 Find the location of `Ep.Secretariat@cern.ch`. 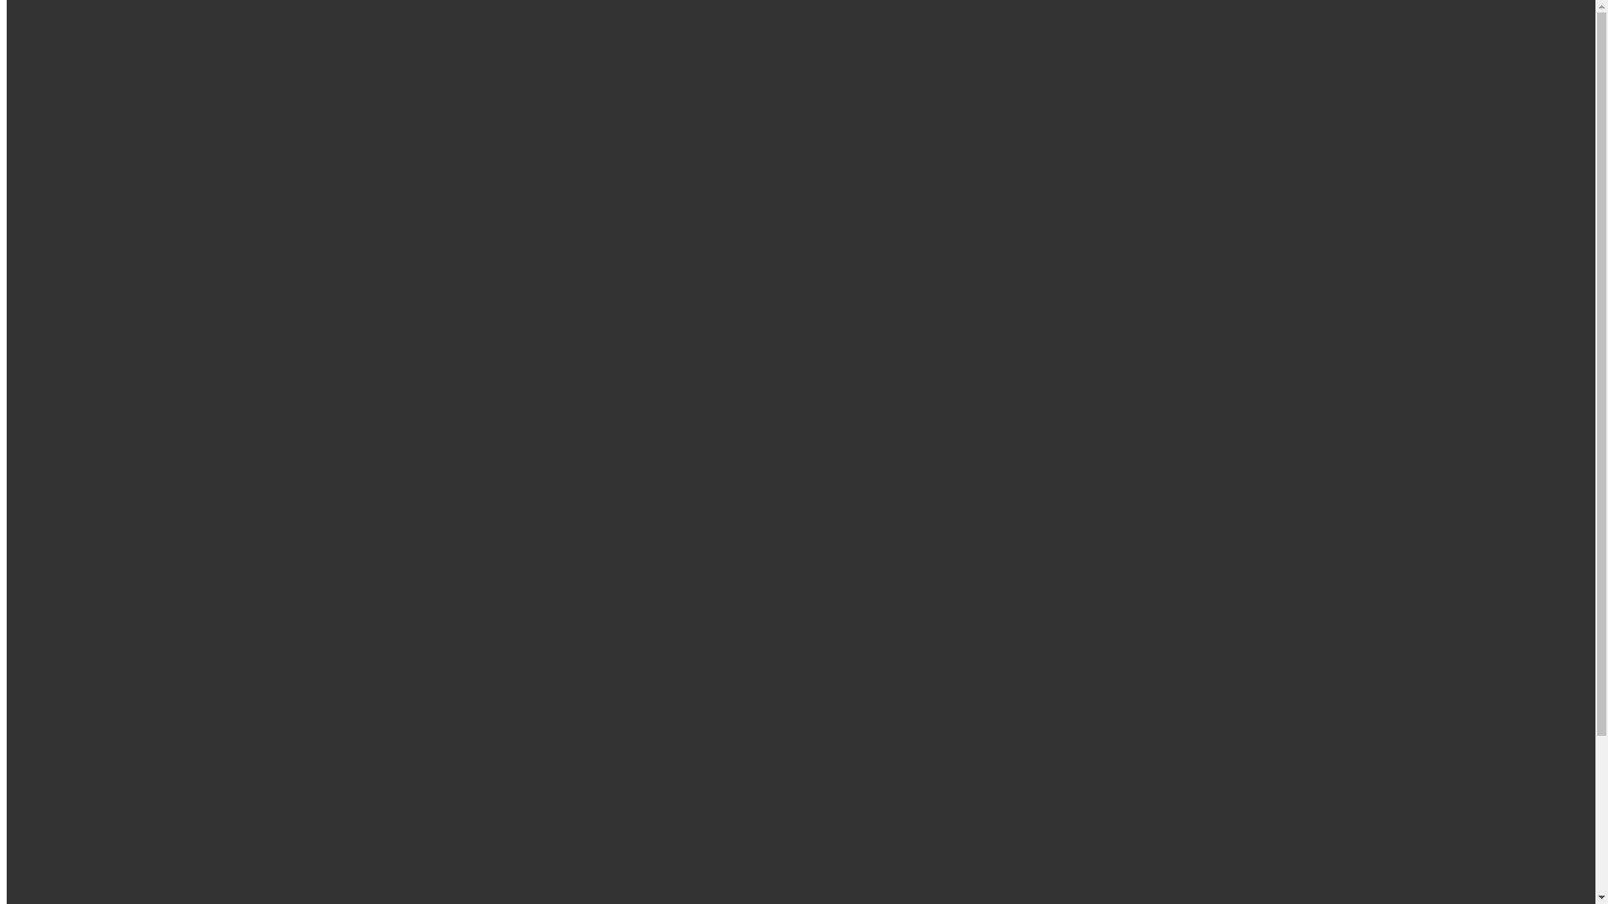

Ep.Secretariat@cern.ch is located at coordinates (206, 542).